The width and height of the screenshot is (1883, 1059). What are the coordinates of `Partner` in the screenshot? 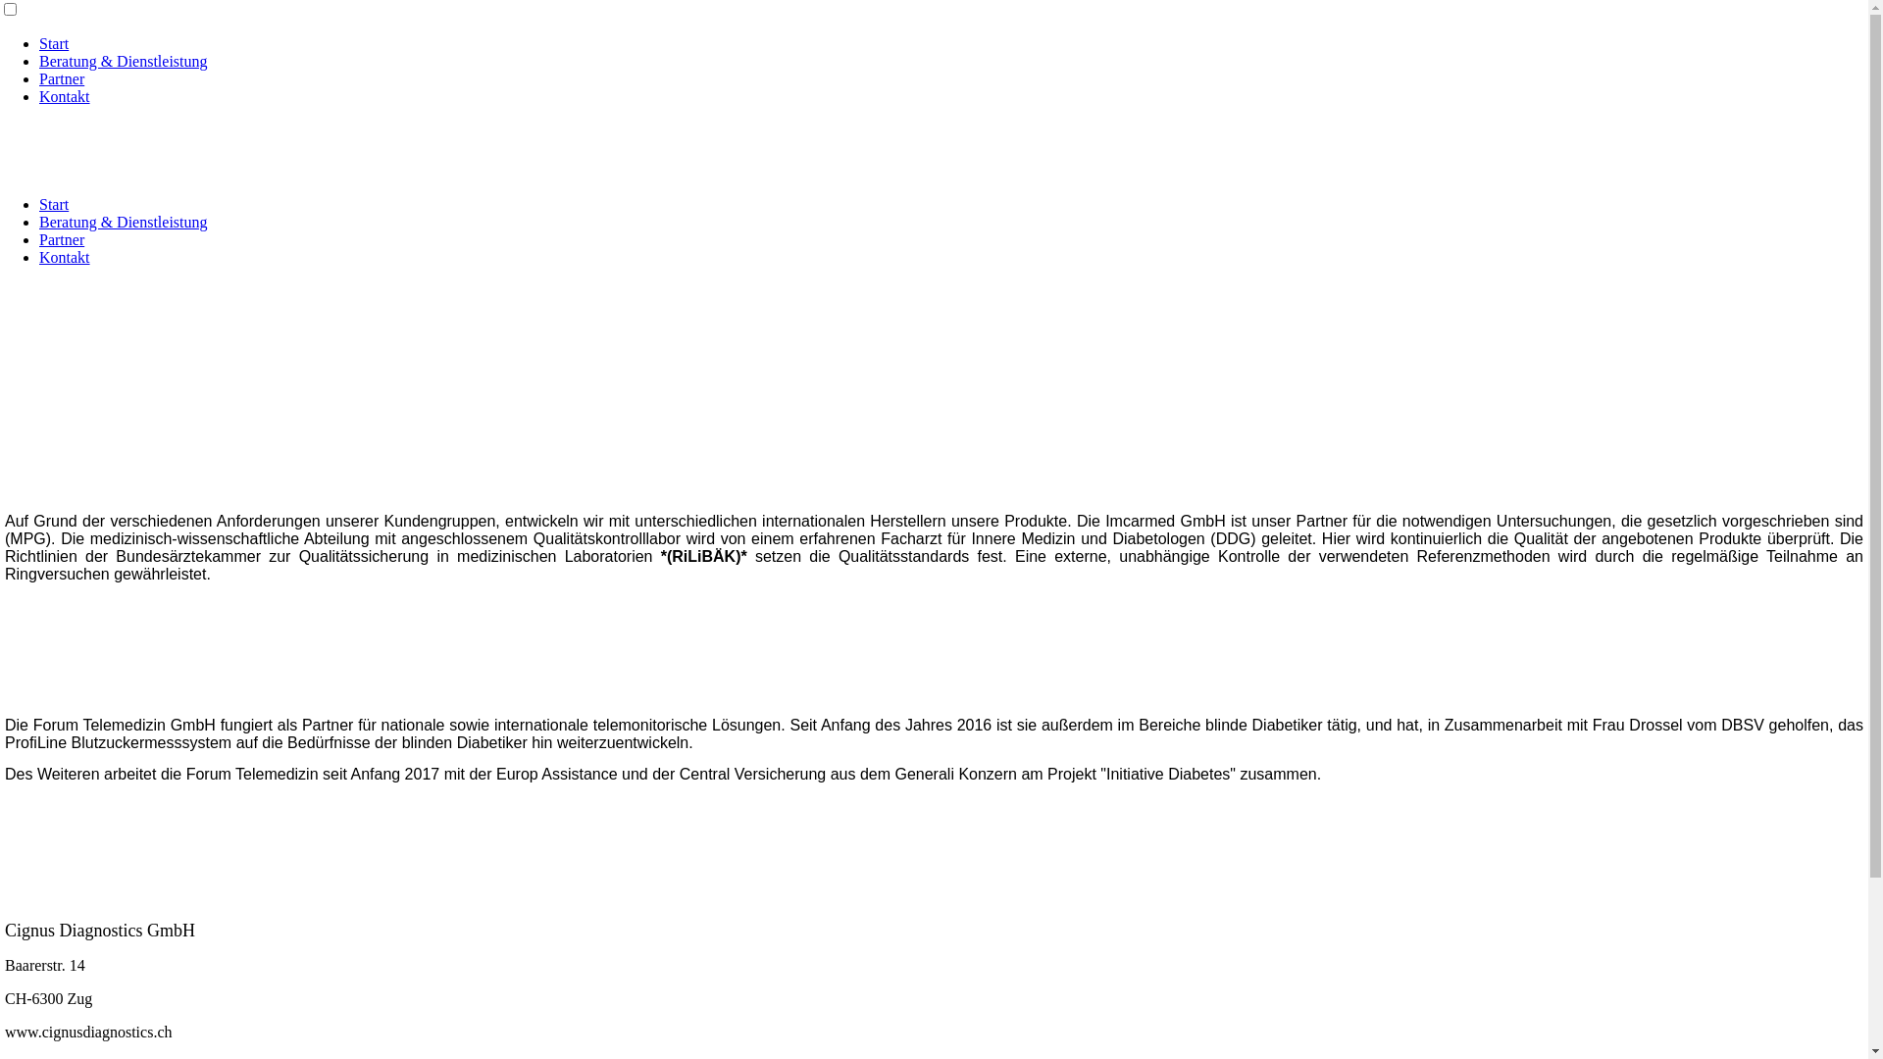 It's located at (62, 239).